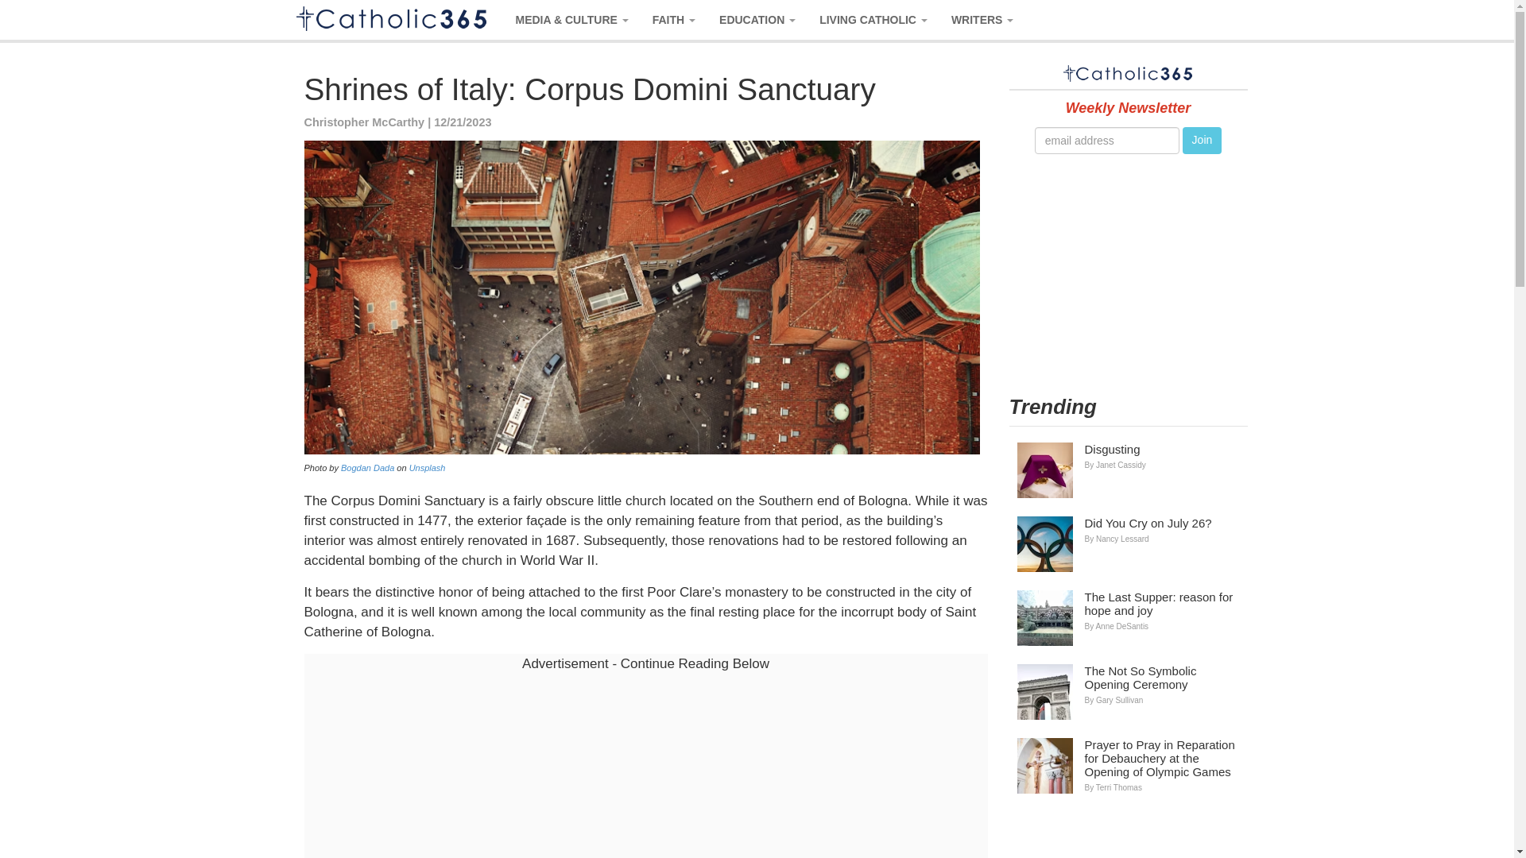 The width and height of the screenshot is (1526, 858). Describe the element at coordinates (674, 19) in the screenshot. I see `FAITH` at that location.